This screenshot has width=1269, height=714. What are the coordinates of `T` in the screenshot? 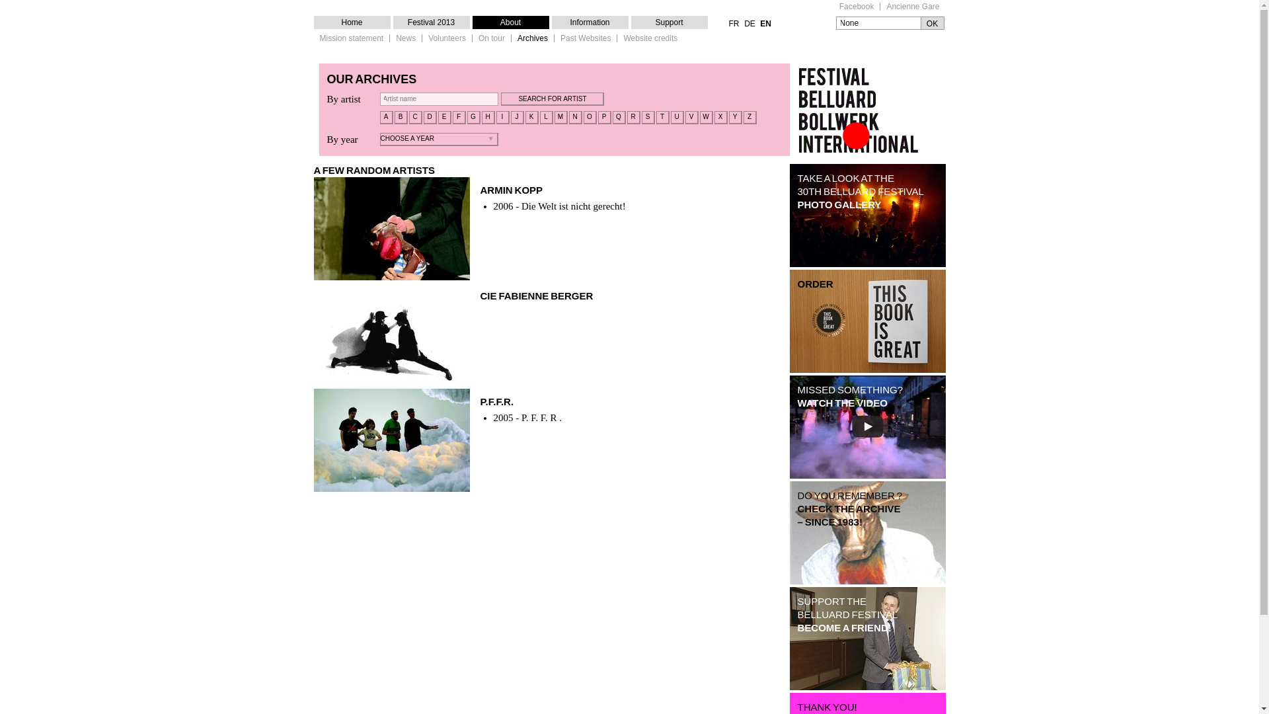 It's located at (662, 118).